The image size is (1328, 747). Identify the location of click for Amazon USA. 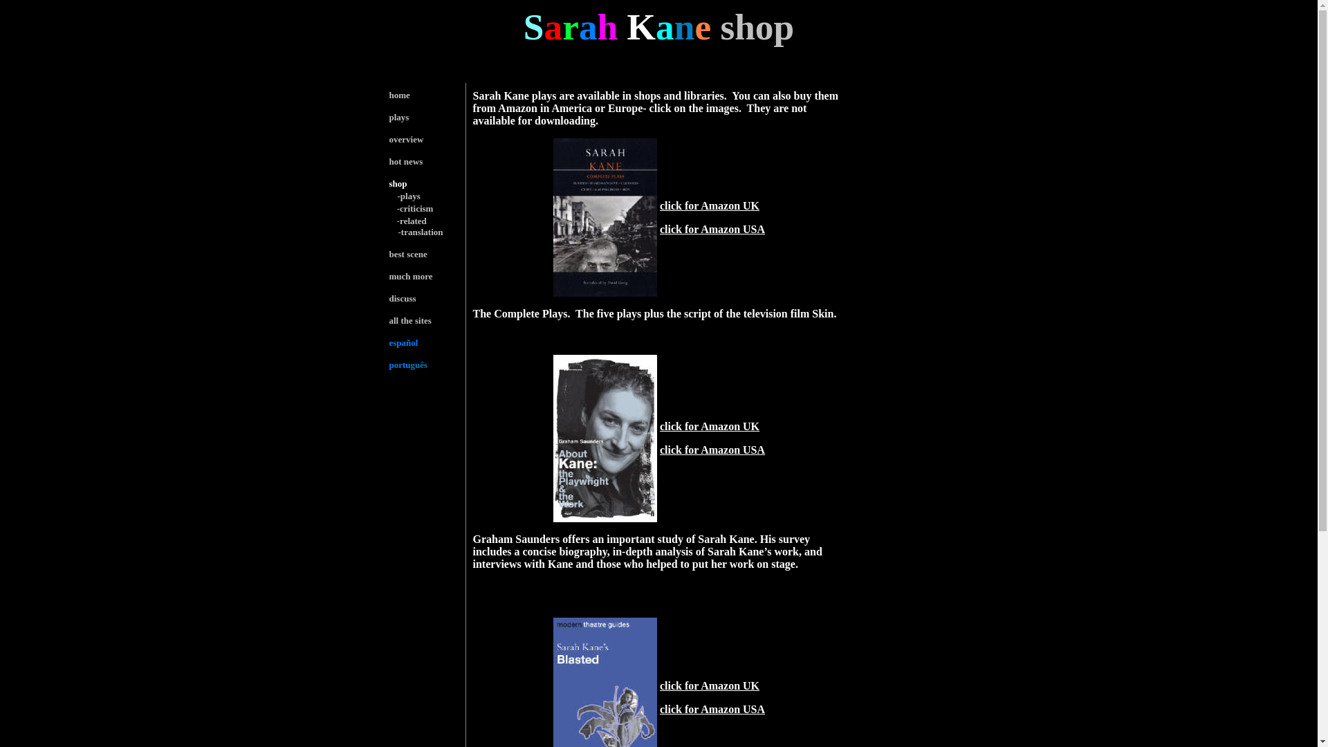
(712, 708).